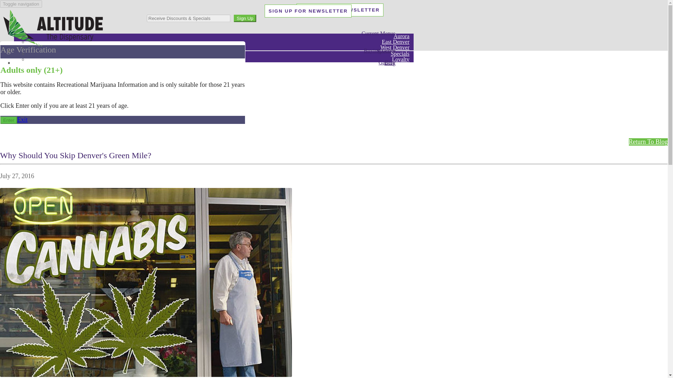  What do you see at coordinates (379, 50) in the screenshot?
I see `Buying Guide` at bounding box center [379, 50].